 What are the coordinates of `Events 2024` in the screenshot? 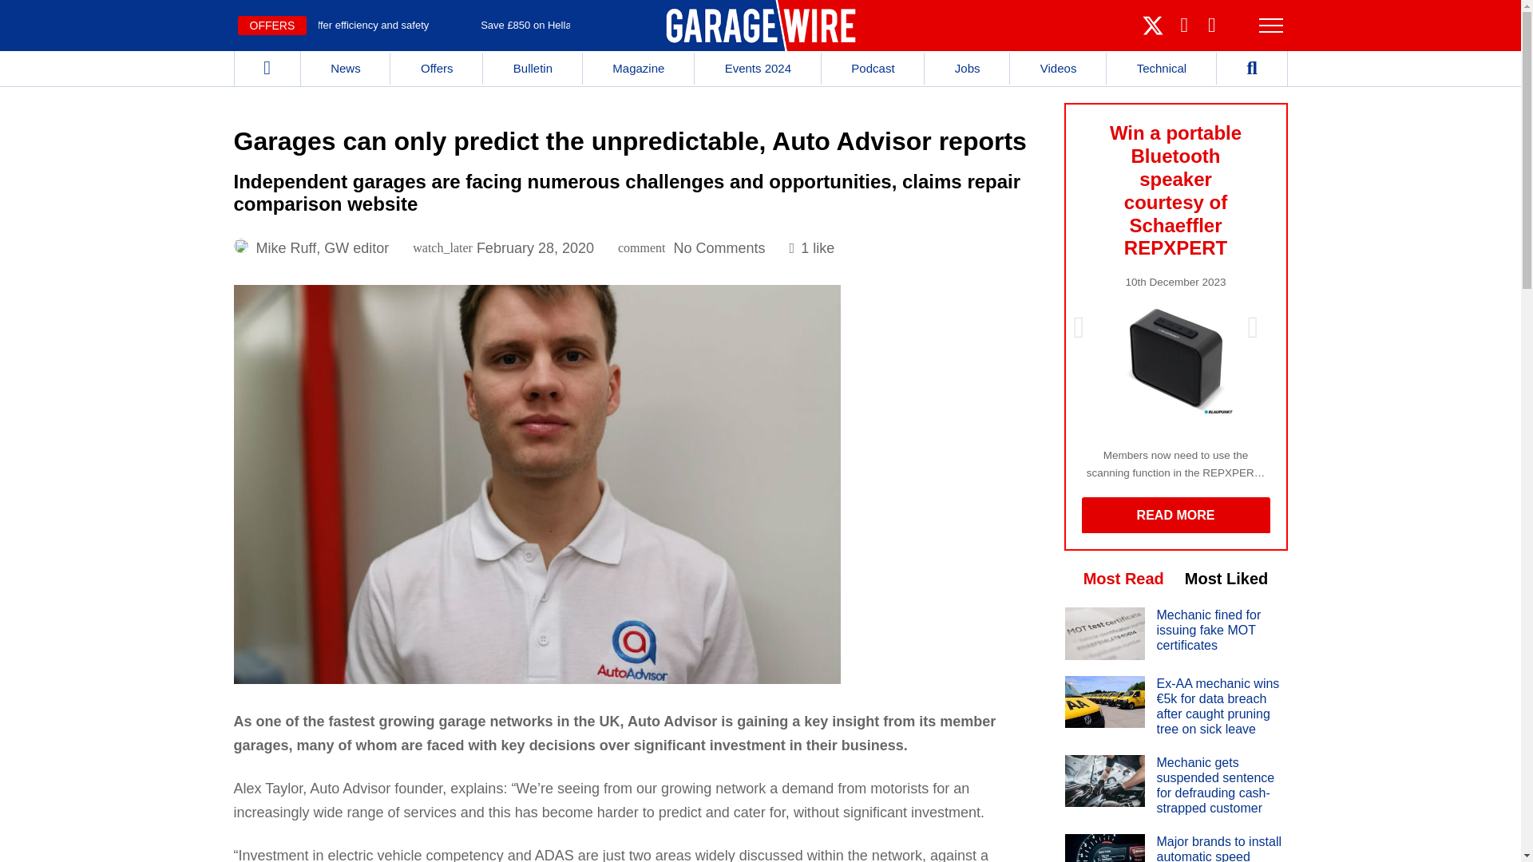 It's located at (758, 68).